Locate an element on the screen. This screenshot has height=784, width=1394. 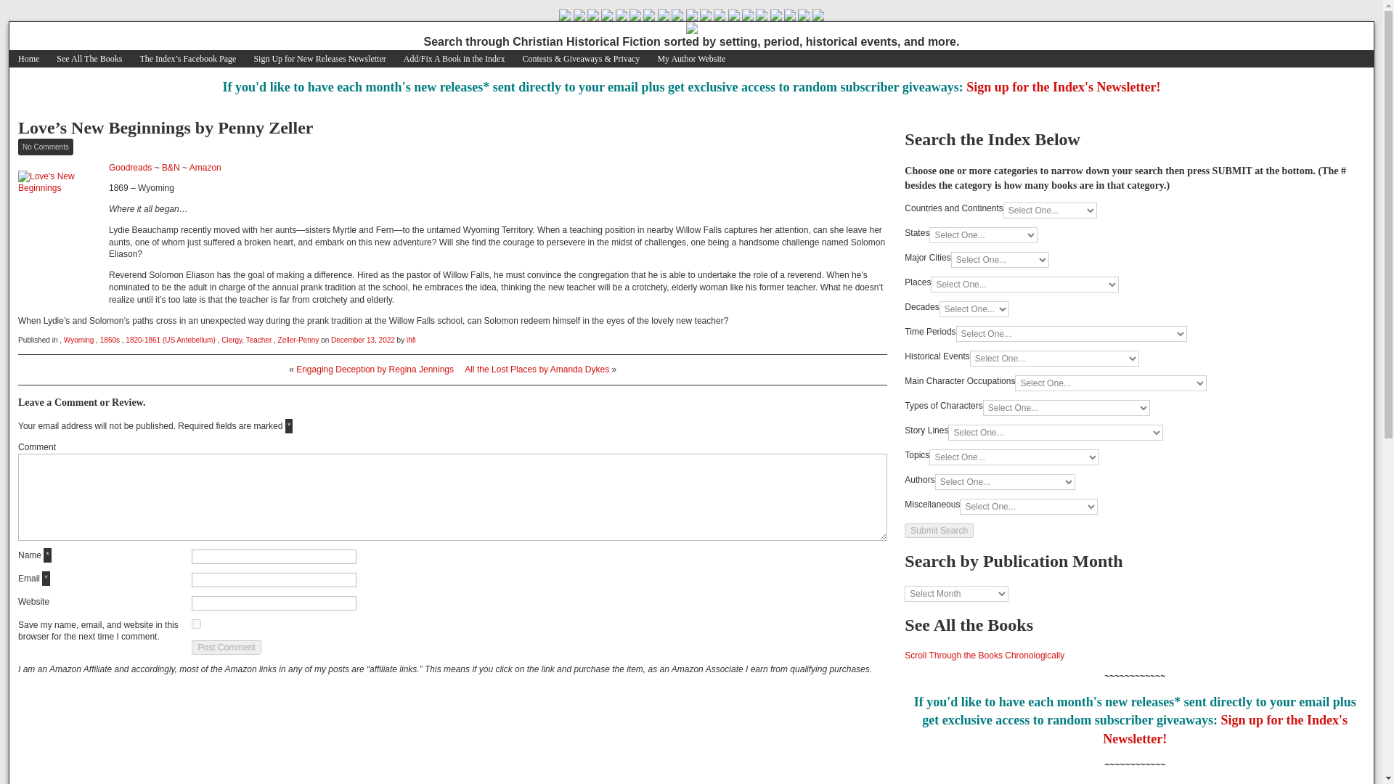
Sign up for the Index's Newsletter! is located at coordinates (1063, 87).